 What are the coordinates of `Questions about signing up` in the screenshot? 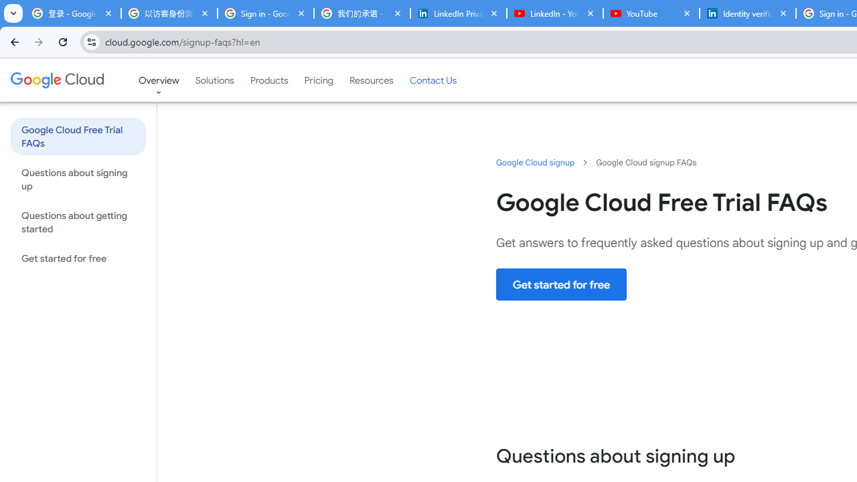 It's located at (78, 179).